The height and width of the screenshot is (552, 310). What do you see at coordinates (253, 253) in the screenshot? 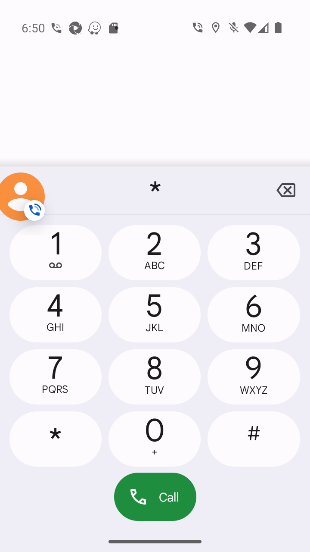
I see `3,DEF 3 DEF` at bounding box center [253, 253].